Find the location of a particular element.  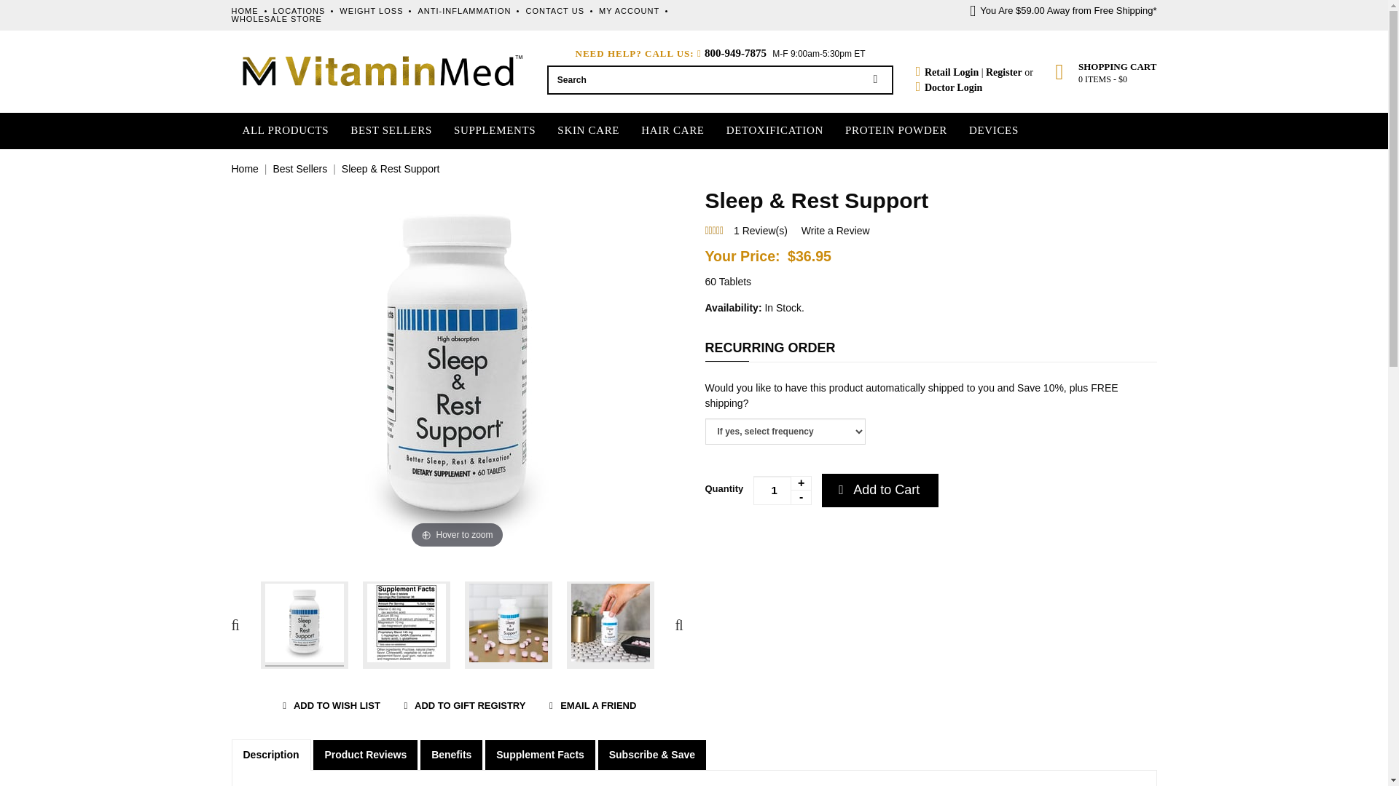

HOME is located at coordinates (245, 10).